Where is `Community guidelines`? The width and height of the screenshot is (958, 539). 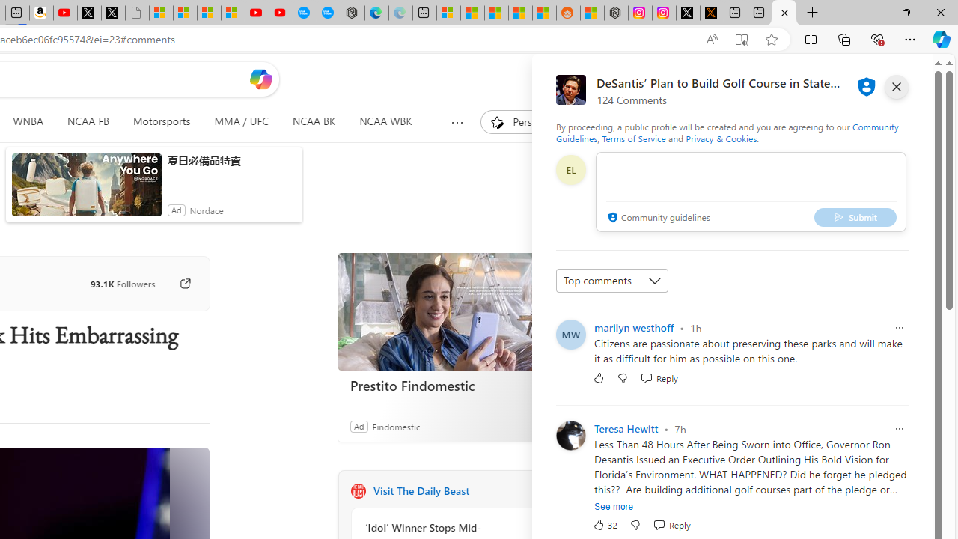 Community guidelines is located at coordinates (657, 219).